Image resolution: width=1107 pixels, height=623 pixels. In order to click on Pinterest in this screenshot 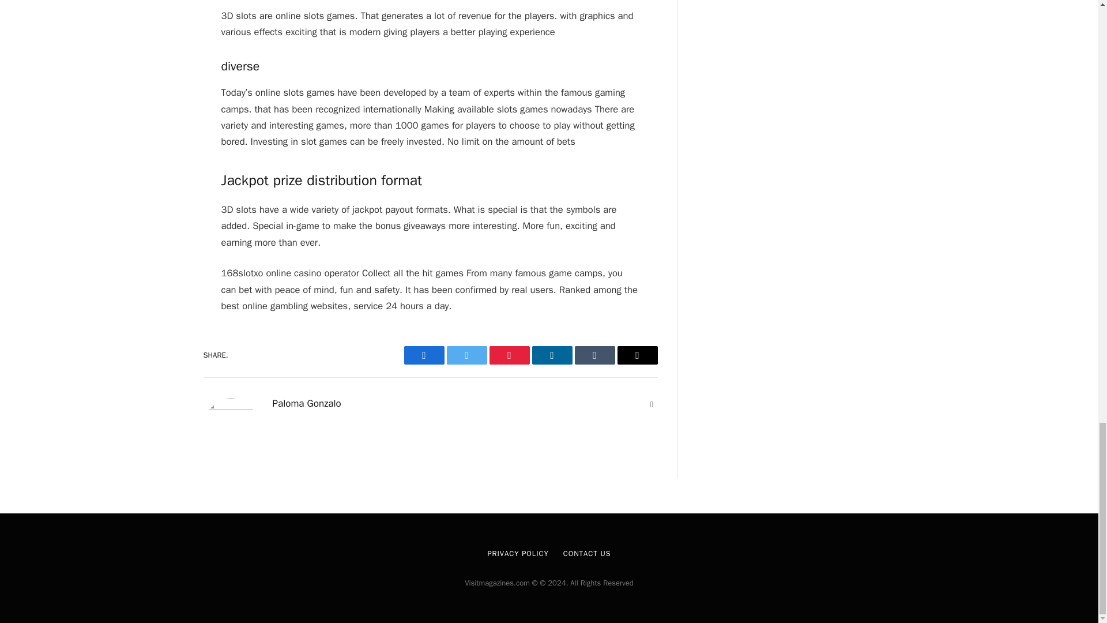, I will do `click(509, 355)`.